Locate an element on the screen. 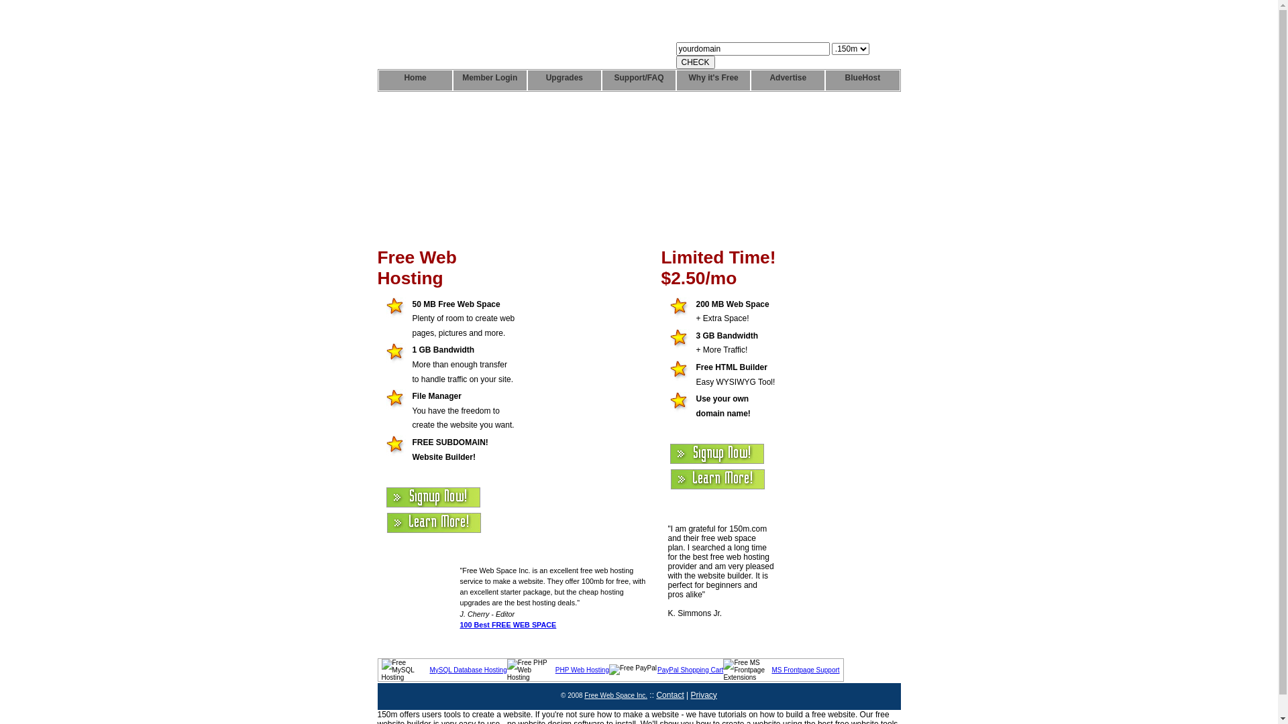 This screenshot has height=724, width=1288. Support/FAQ is located at coordinates (639, 80).